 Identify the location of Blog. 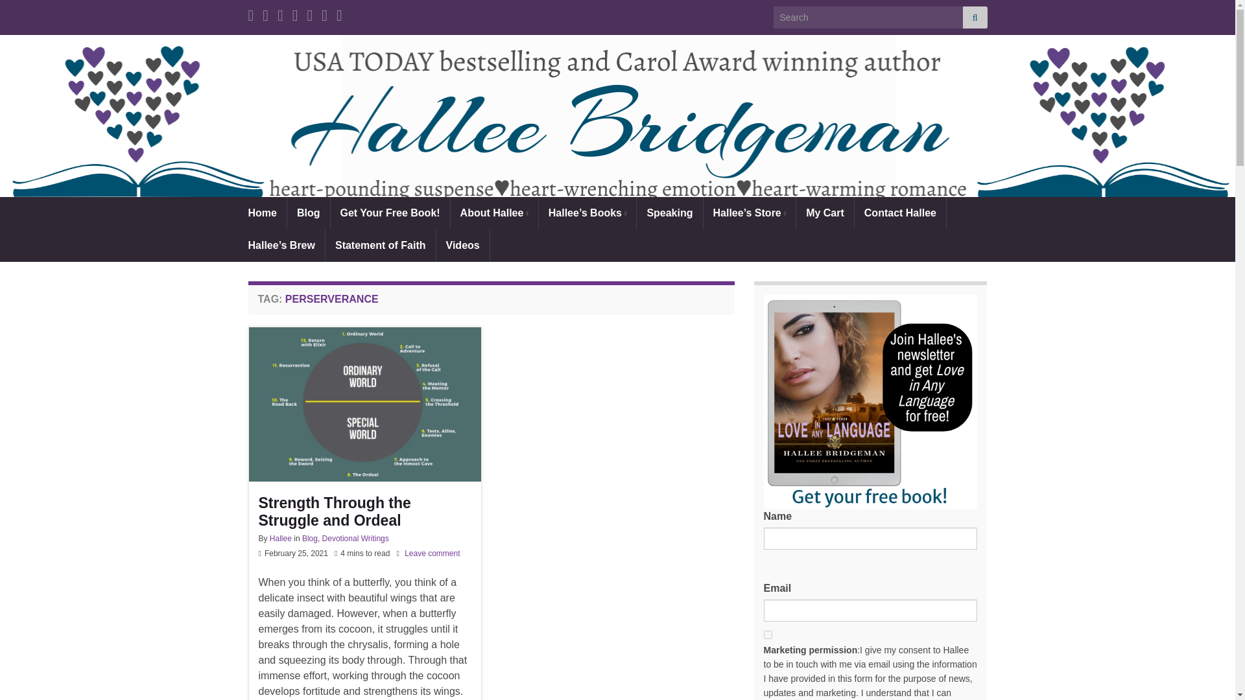
(309, 213).